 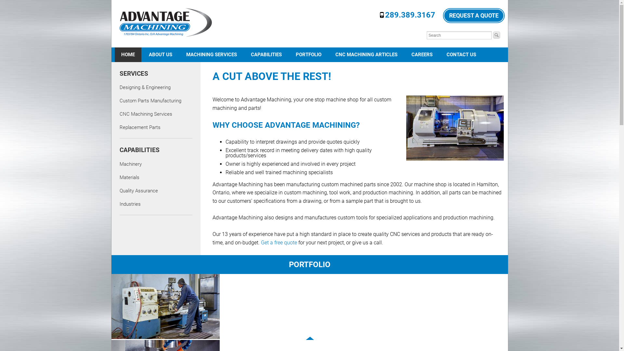 I want to click on Get a free quote, so click(x=279, y=242).